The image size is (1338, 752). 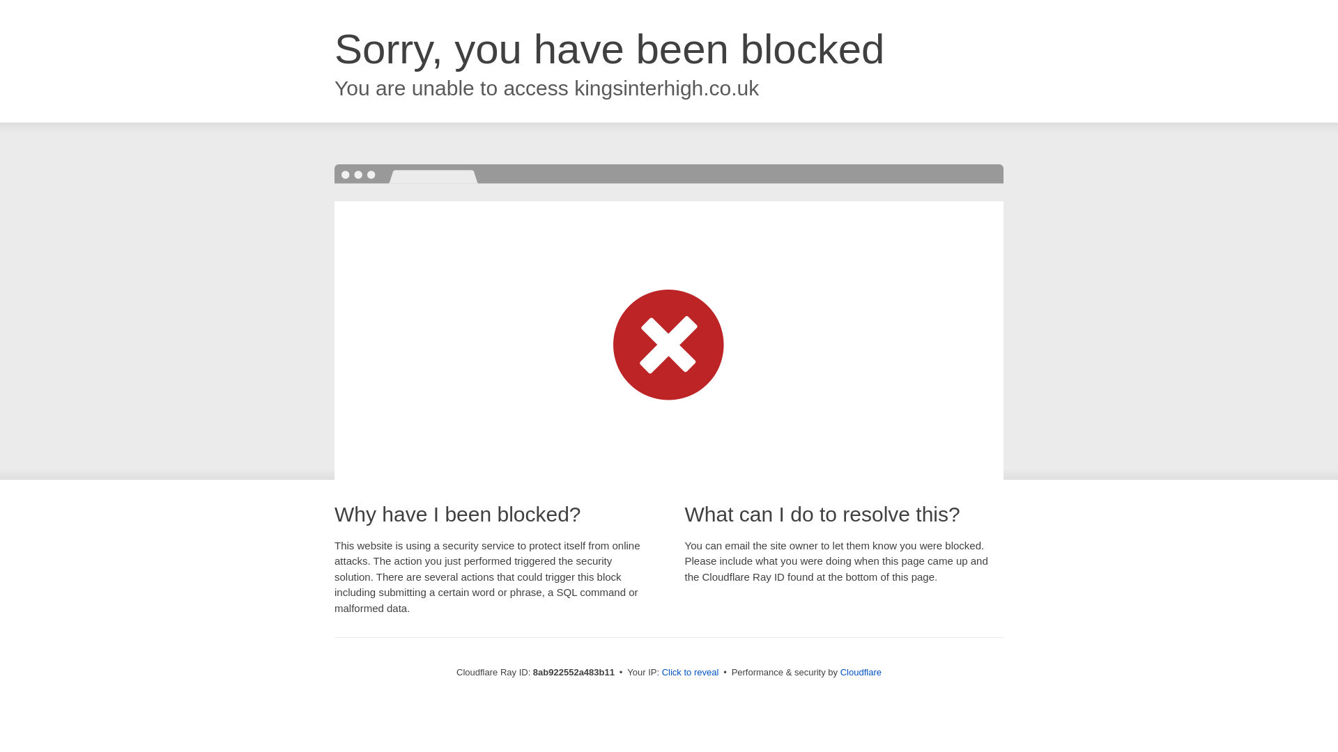 I want to click on Cloudflare, so click(x=861, y=672).